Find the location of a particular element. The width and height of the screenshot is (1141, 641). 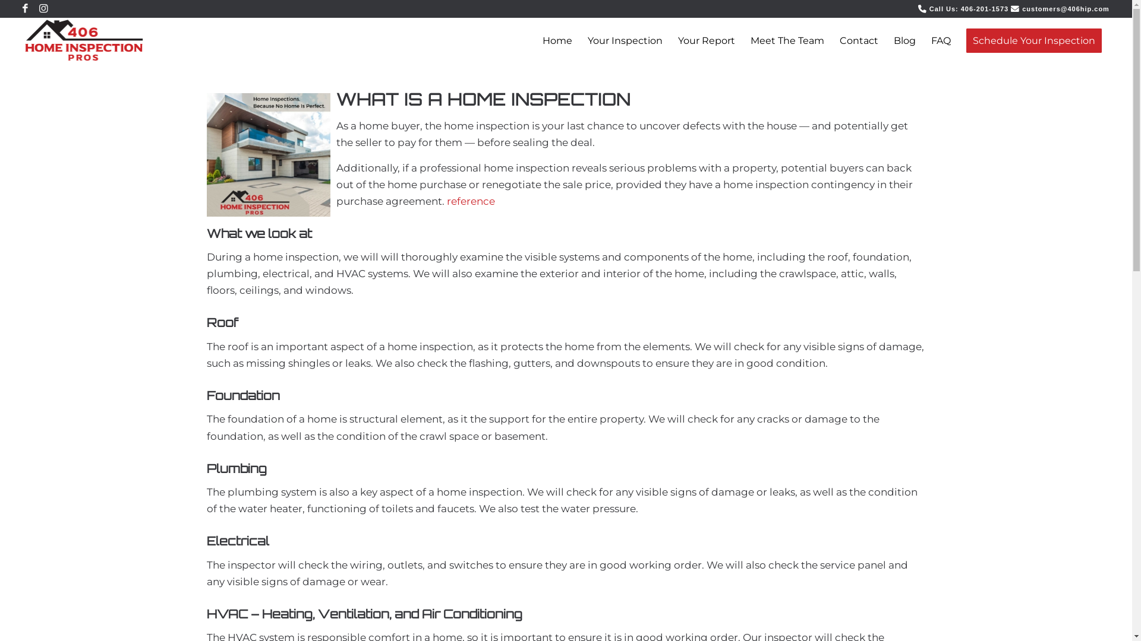

Meet The Team is located at coordinates (787, 40).